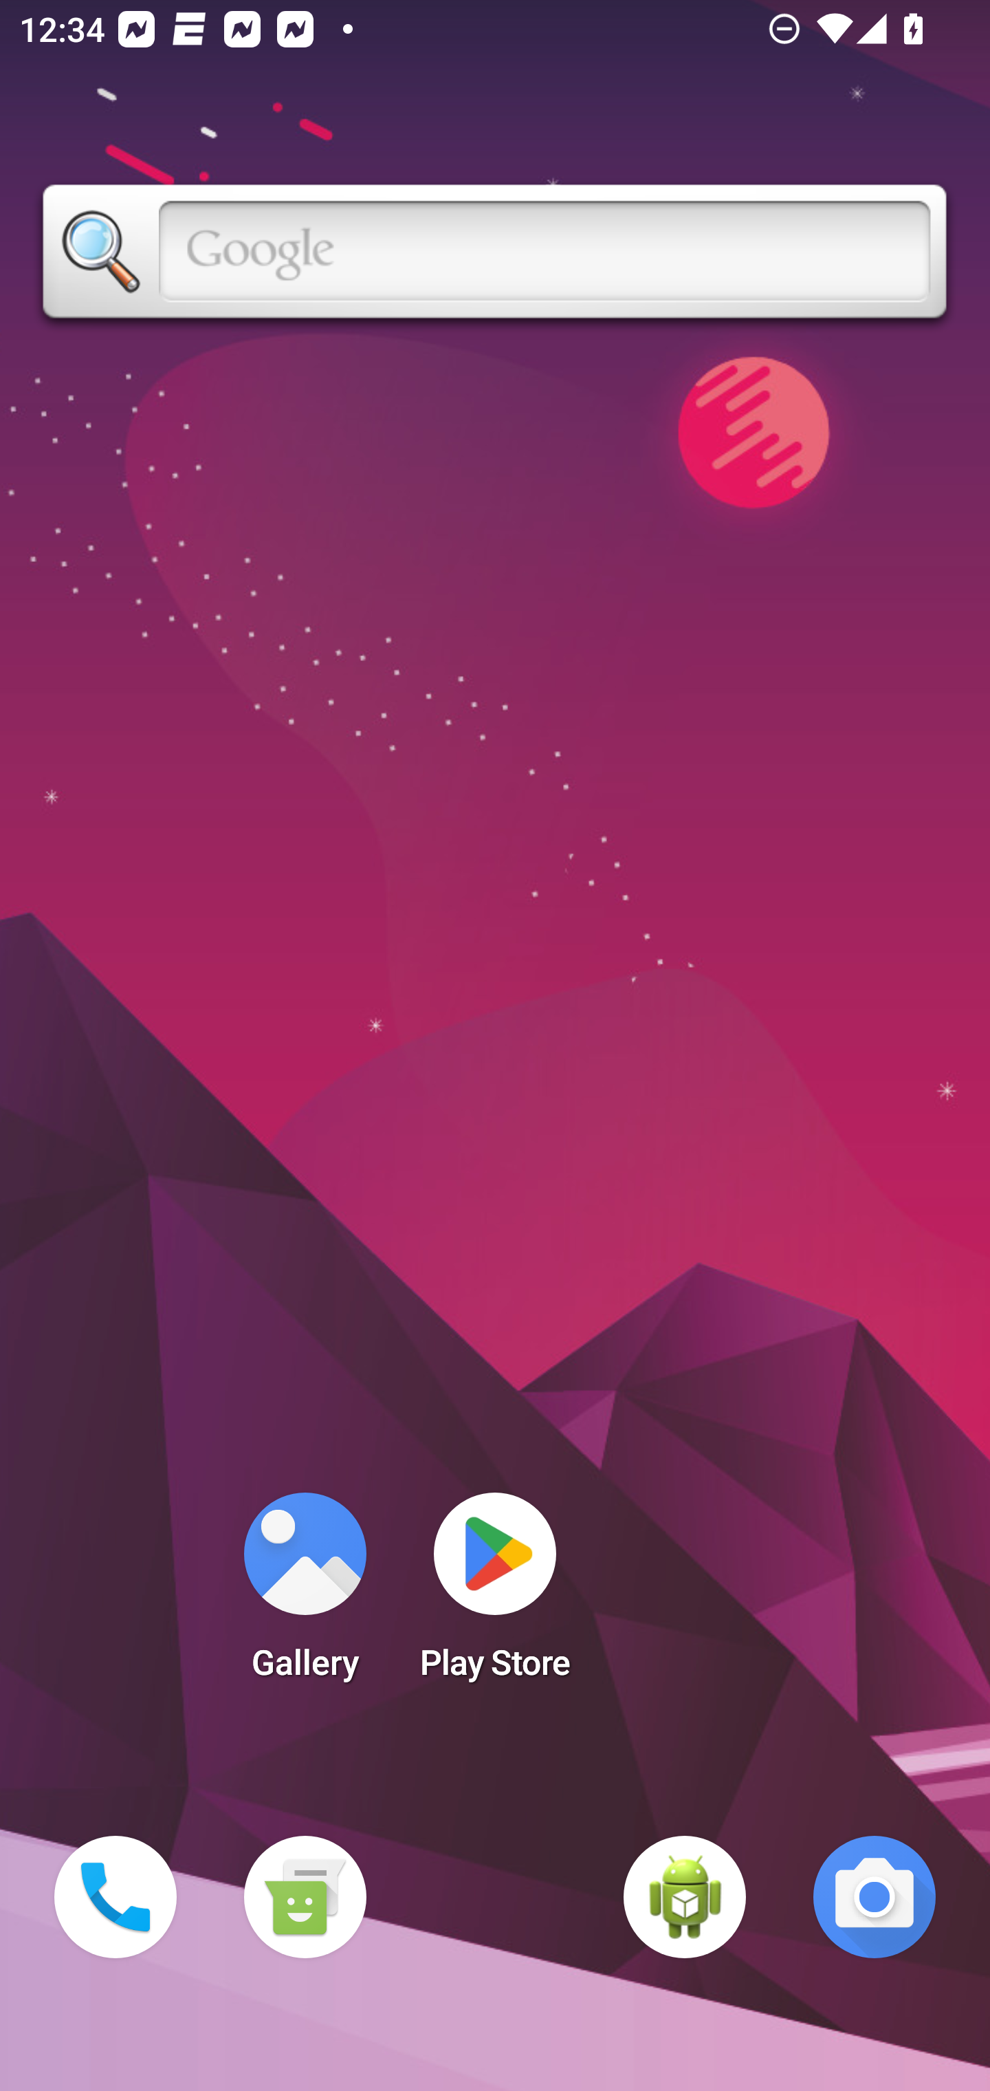  What do you see at coordinates (305, 1594) in the screenshot?
I see `Gallery` at bounding box center [305, 1594].